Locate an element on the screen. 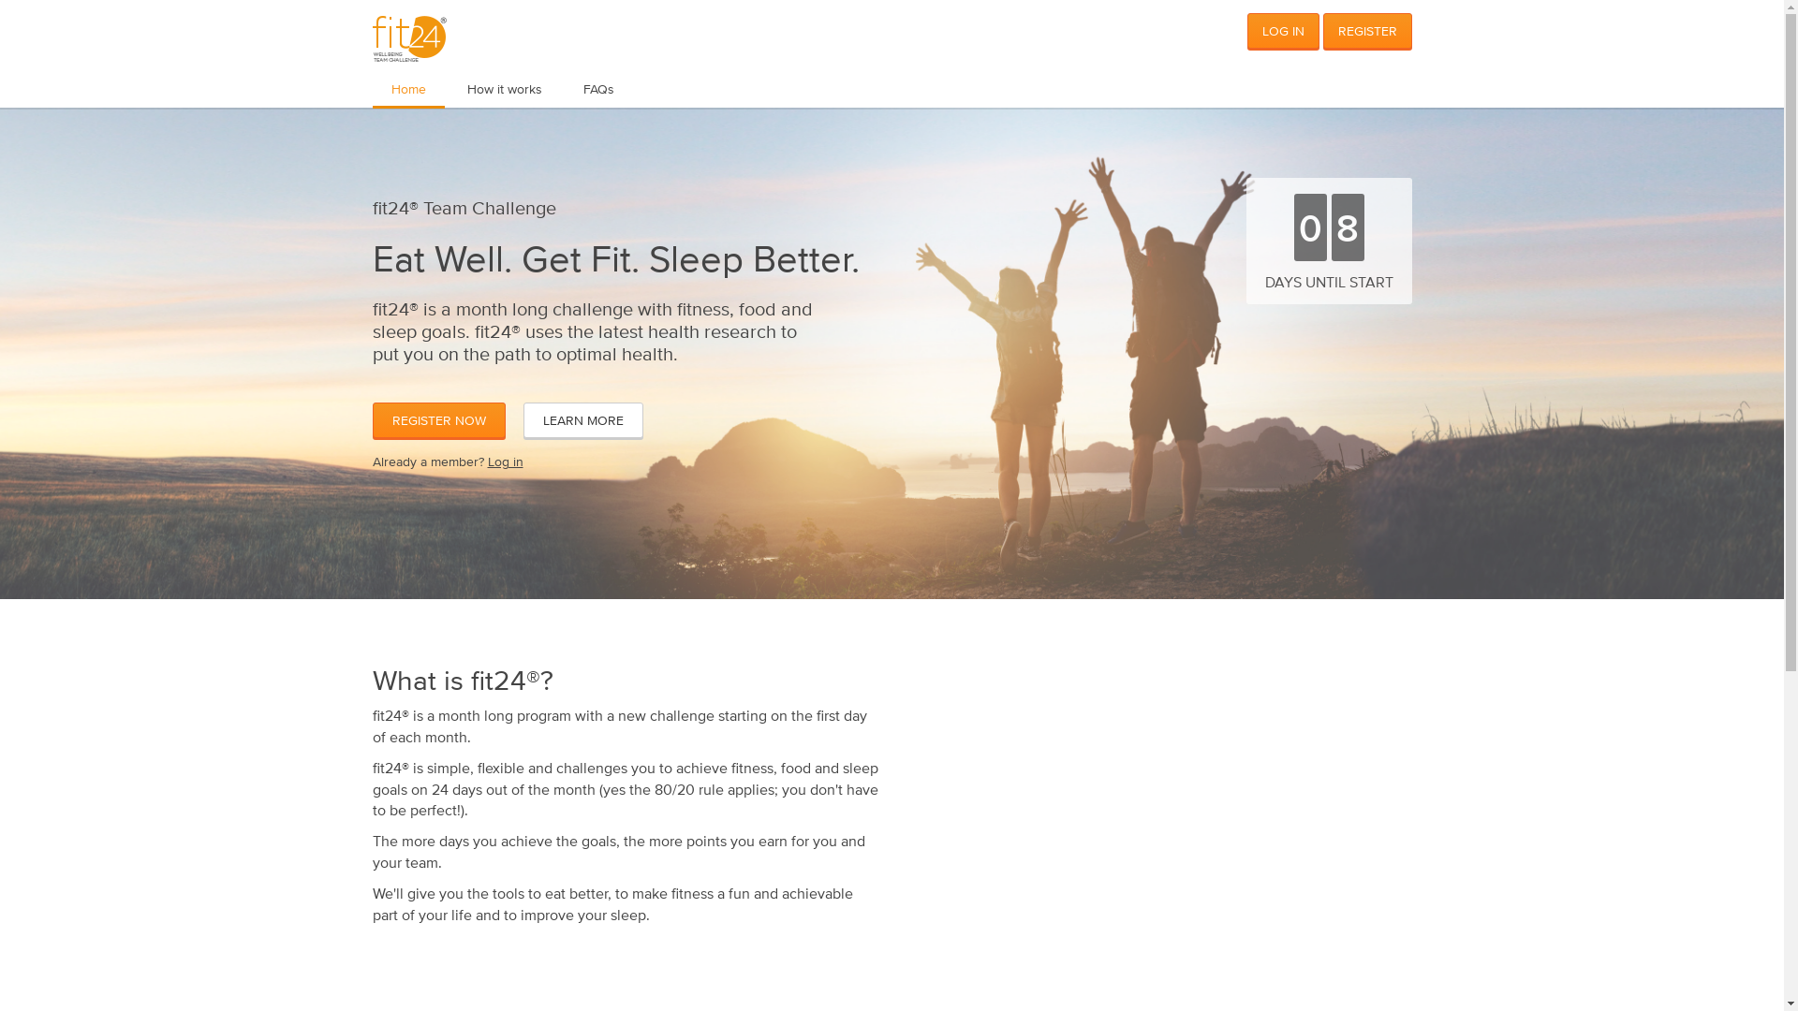 This screenshot has height=1011, width=1798. Log in is located at coordinates (505, 462).